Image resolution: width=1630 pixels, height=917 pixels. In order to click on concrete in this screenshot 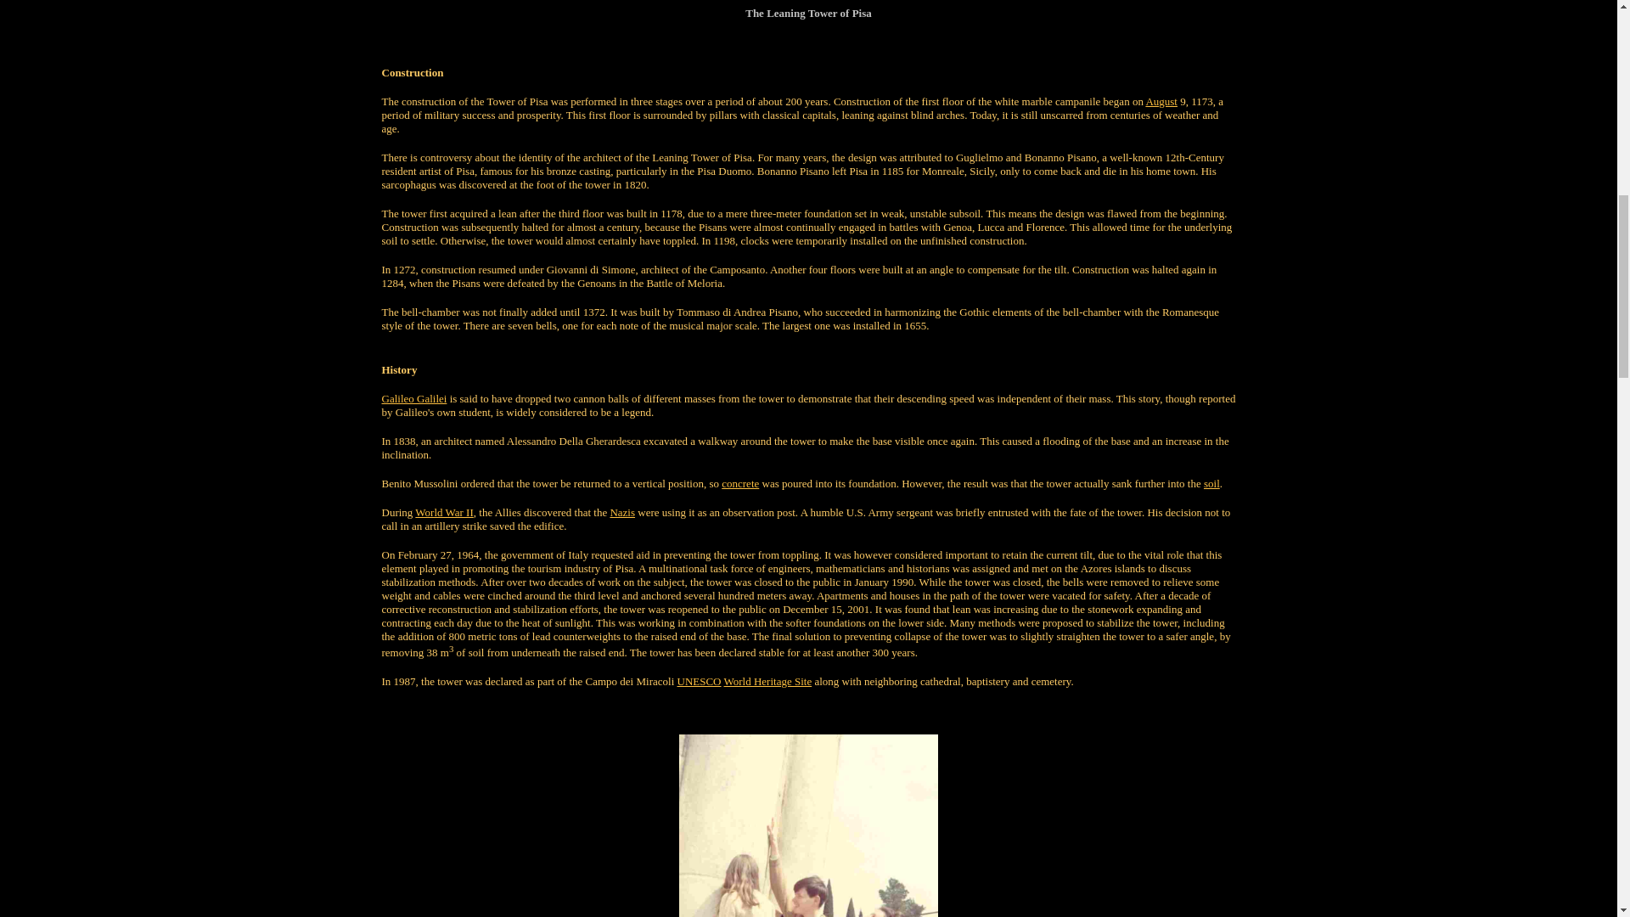, I will do `click(740, 482)`.